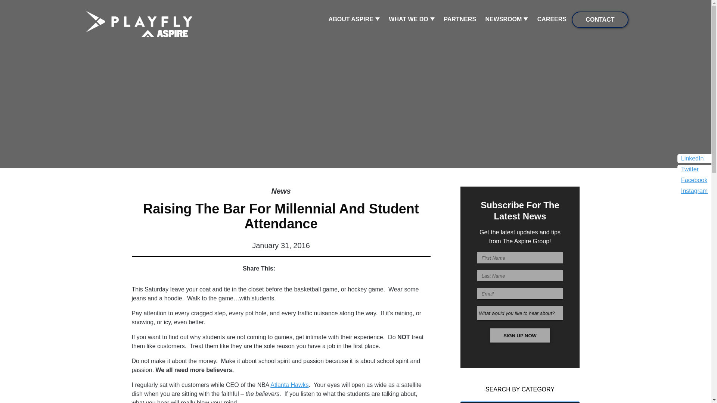 The width and height of the screenshot is (717, 403). Describe the element at coordinates (692, 158) in the screenshot. I see `LinkedIn` at that location.